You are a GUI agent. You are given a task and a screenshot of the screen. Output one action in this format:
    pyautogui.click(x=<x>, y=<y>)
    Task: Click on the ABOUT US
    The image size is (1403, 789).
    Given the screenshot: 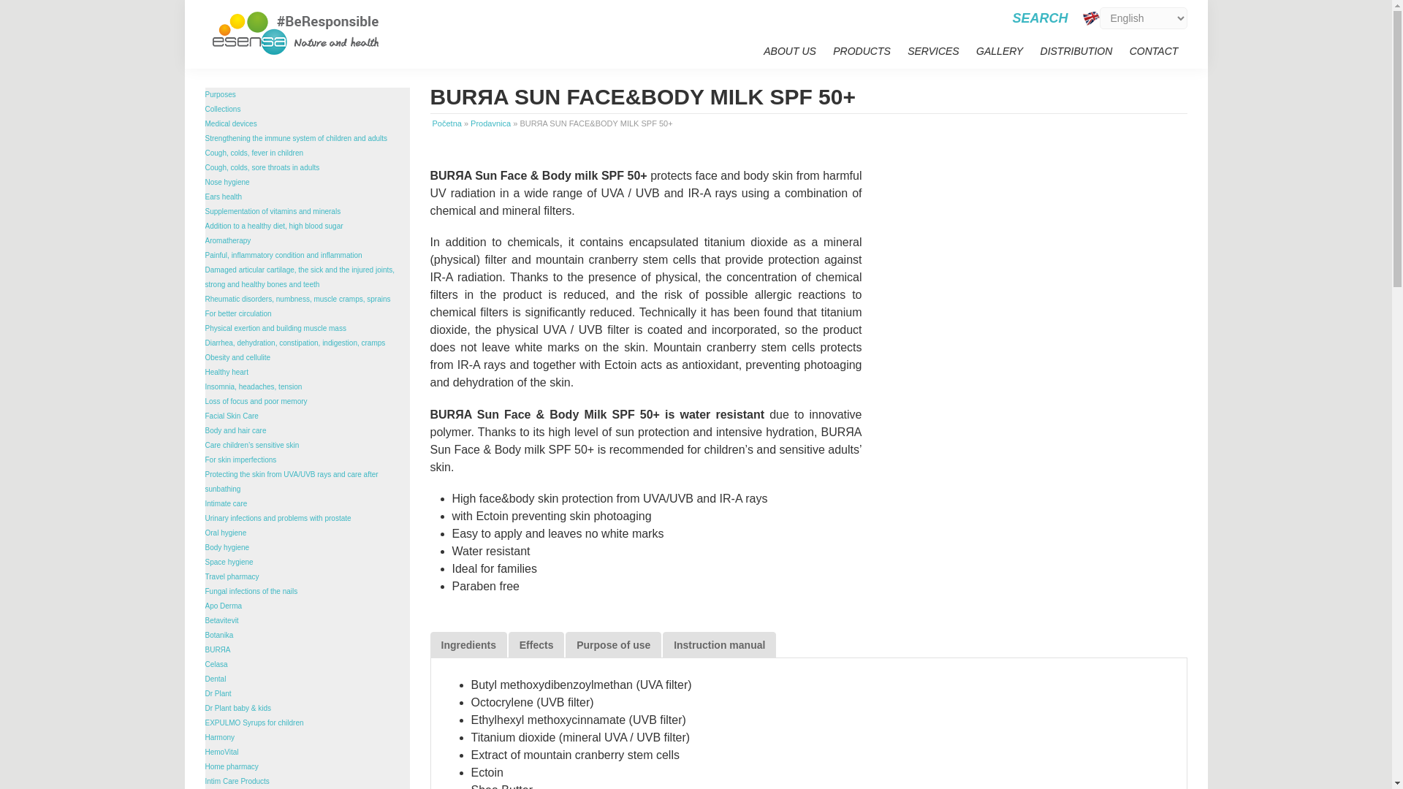 What is the action you would take?
    pyautogui.click(x=790, y=51)
    